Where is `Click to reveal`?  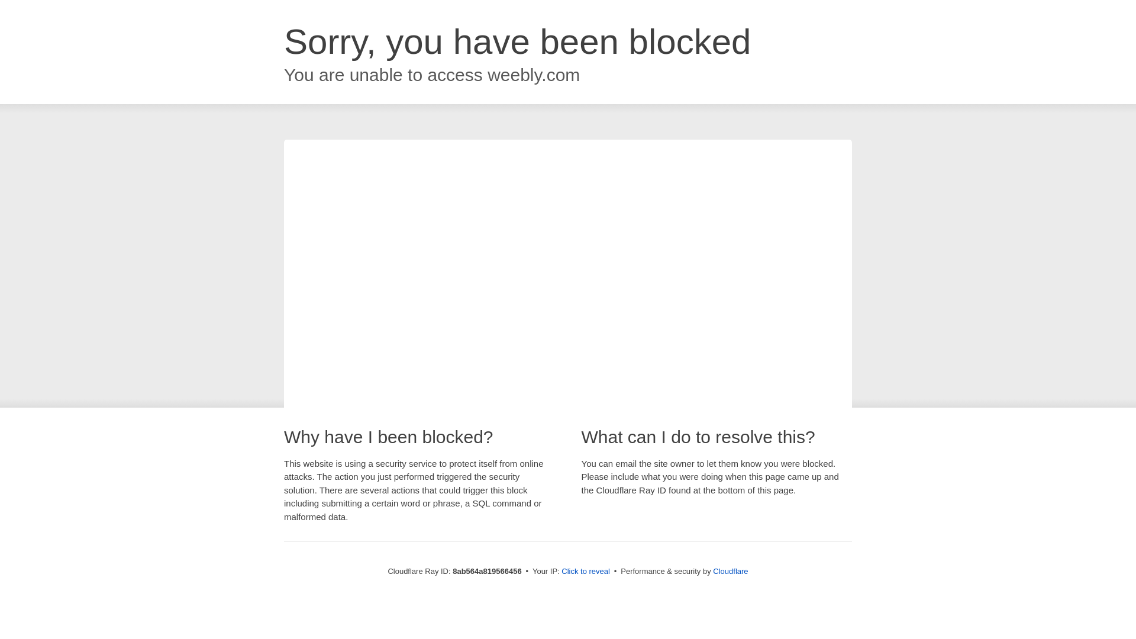 Click to reveal is located at coordinates (586, 572).